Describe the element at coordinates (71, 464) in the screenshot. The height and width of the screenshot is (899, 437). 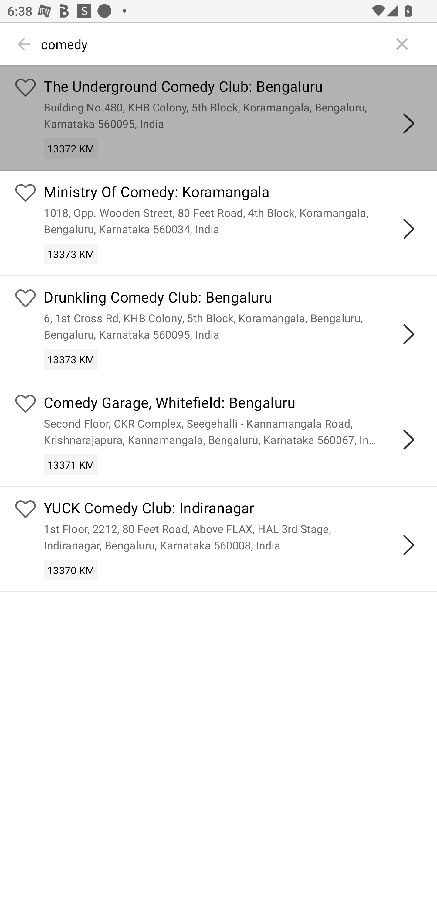
I see `13371 KM` at that location.